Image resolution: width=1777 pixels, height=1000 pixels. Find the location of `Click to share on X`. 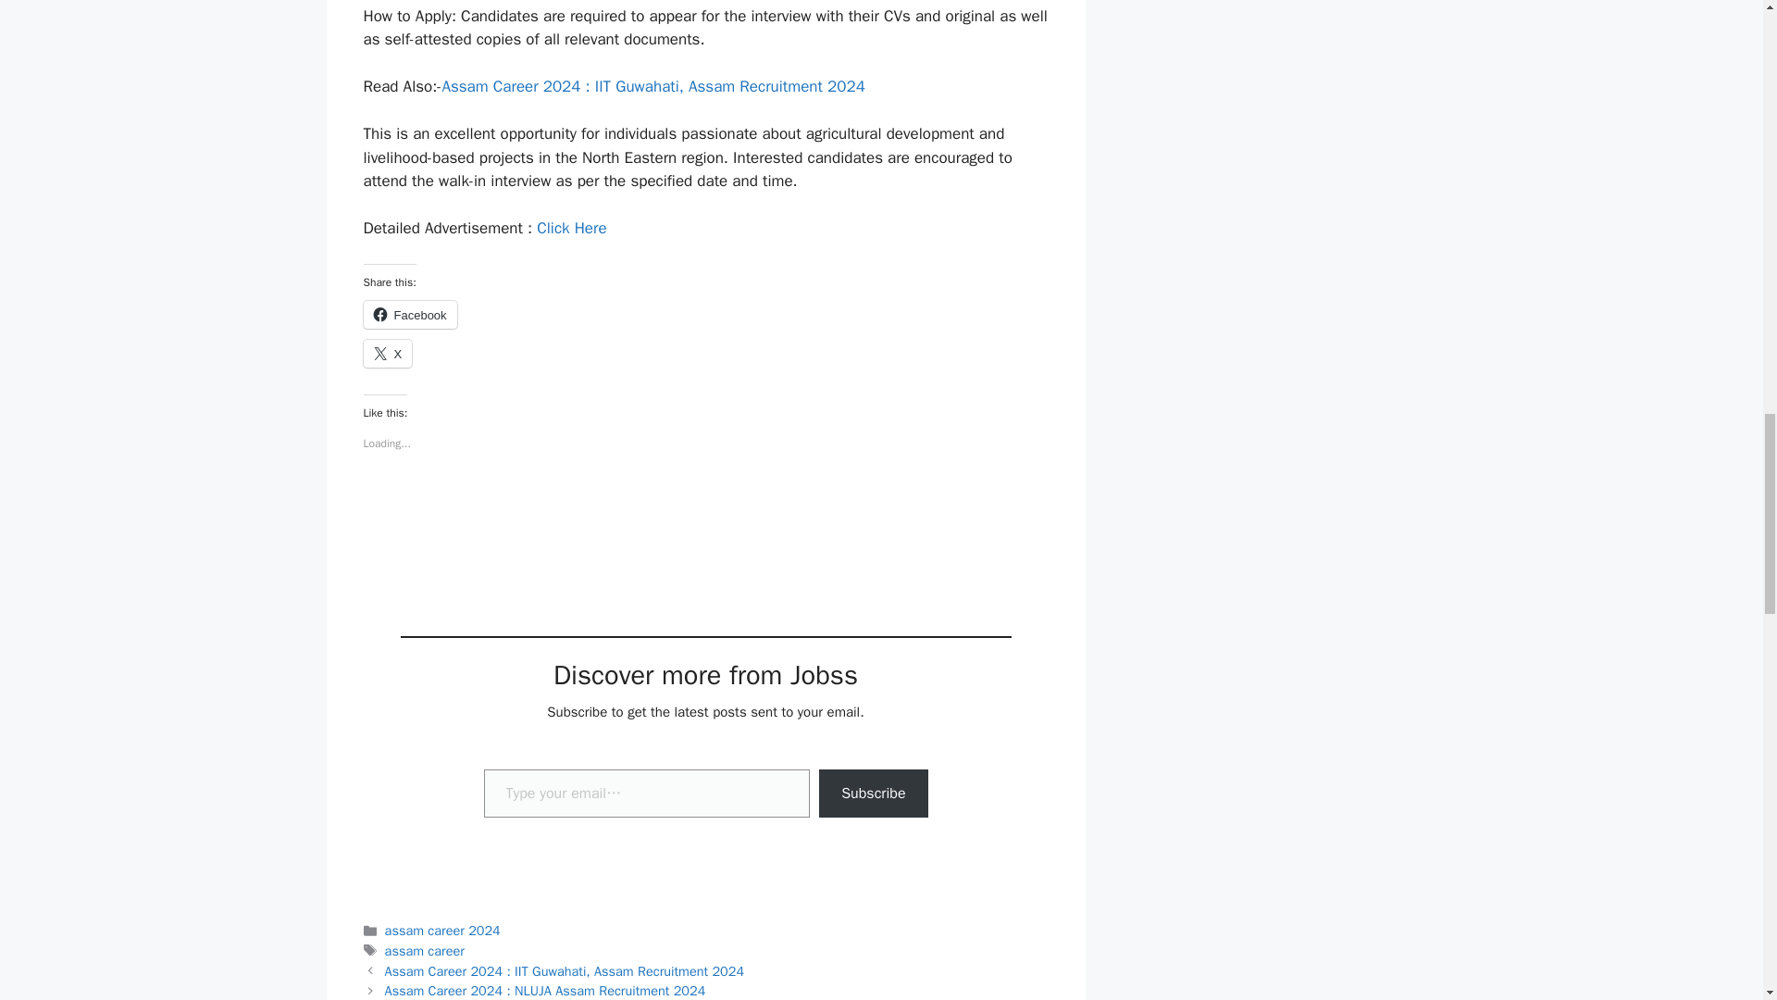

Click to share on X is located at coordinates (387, 354).